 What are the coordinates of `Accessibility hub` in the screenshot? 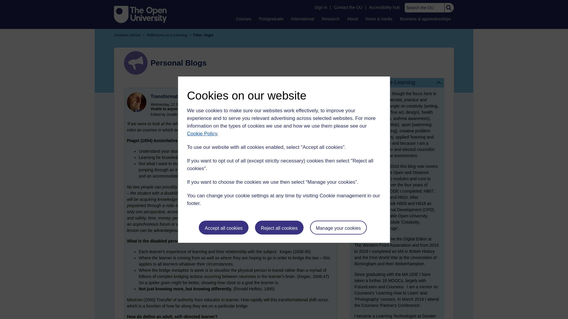 It's located at (385, 7).